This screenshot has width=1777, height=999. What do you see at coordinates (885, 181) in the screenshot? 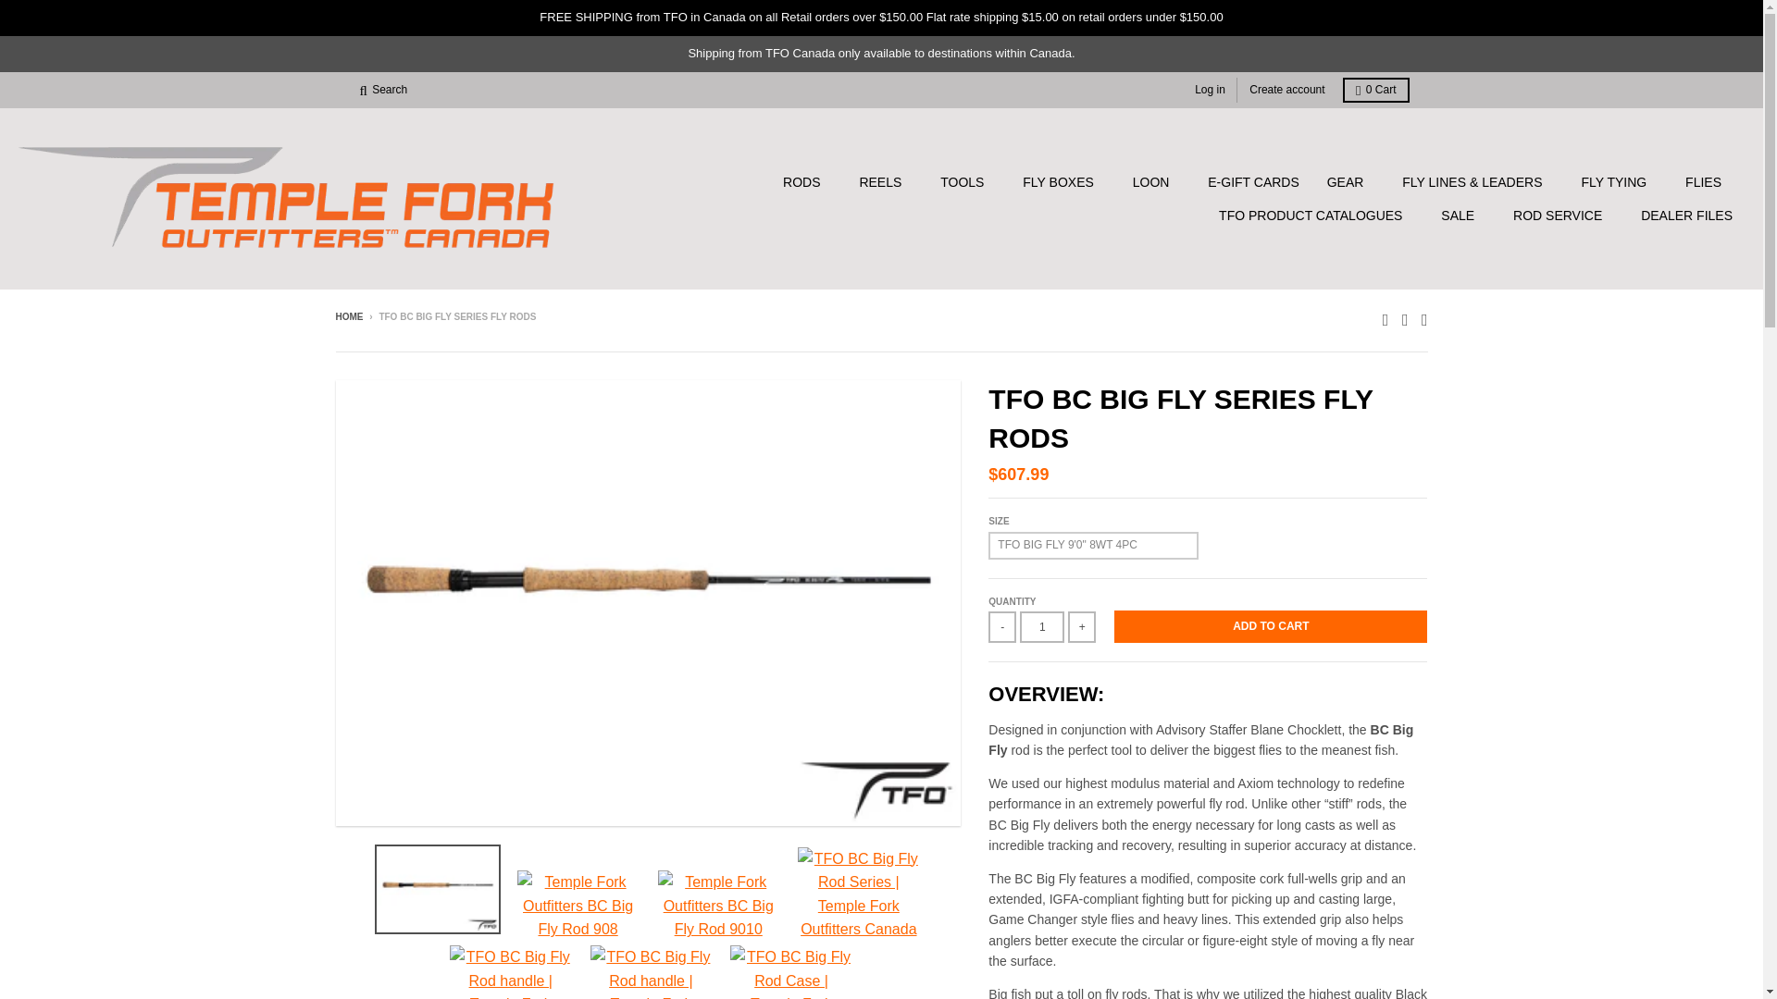
I see `REELS` at bounding box center [885, 181].